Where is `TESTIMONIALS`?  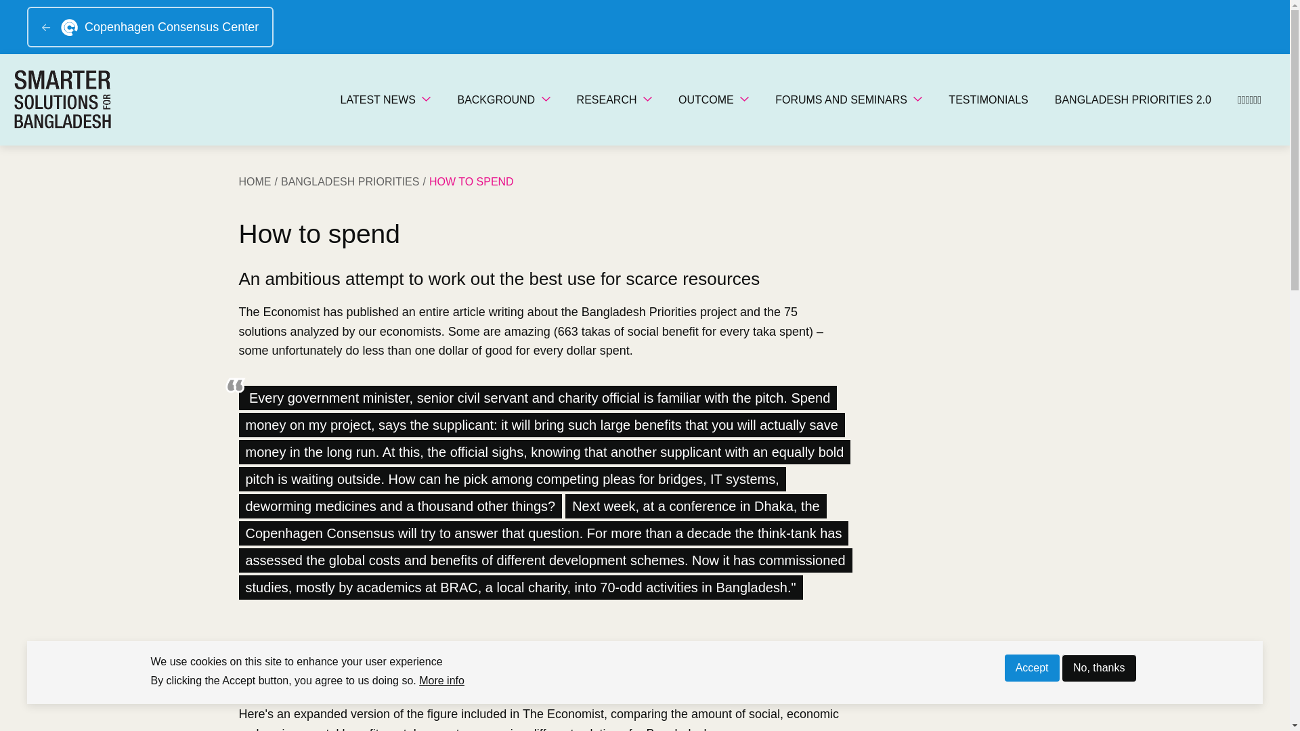 TESTIMONIALS is located at coordinates (988, 100).